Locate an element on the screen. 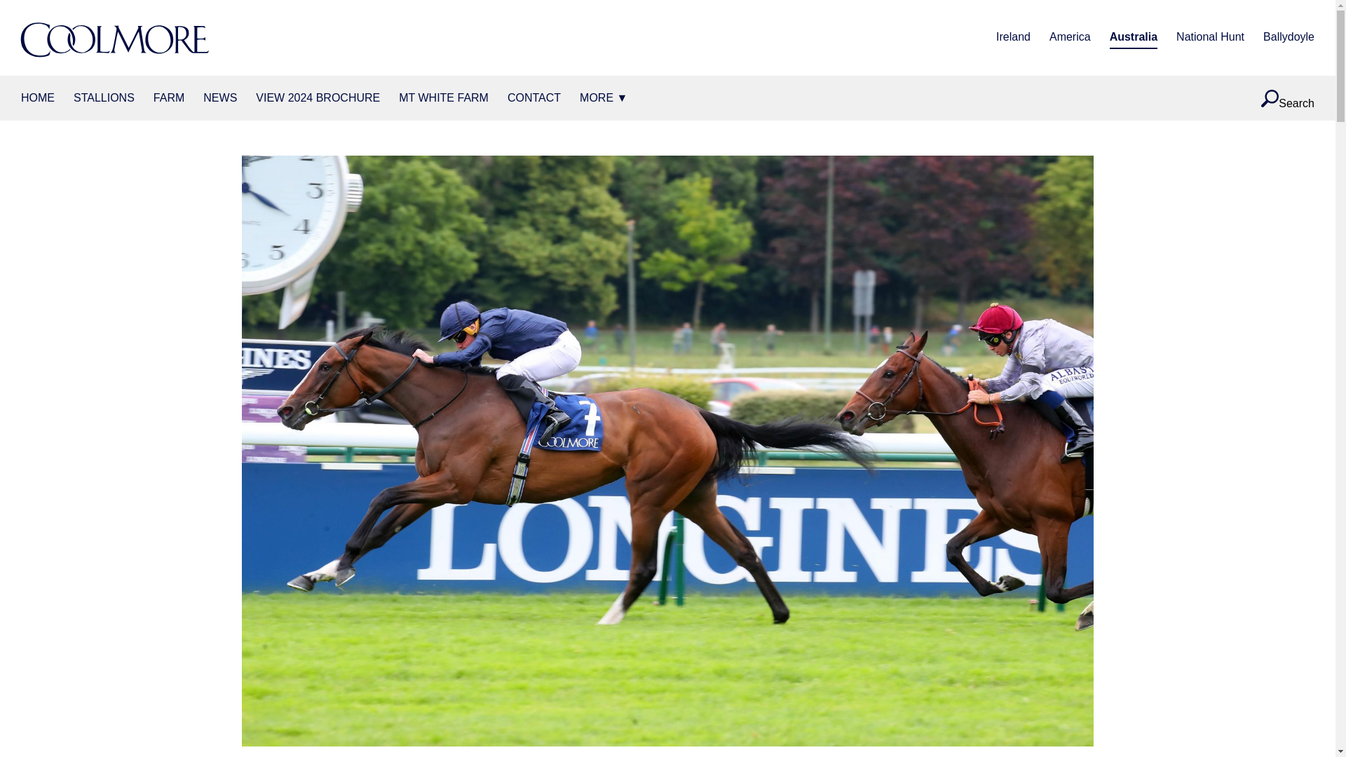 The image size is (1346, 757). Ballydoyle is located at coordinates (1289, 38).